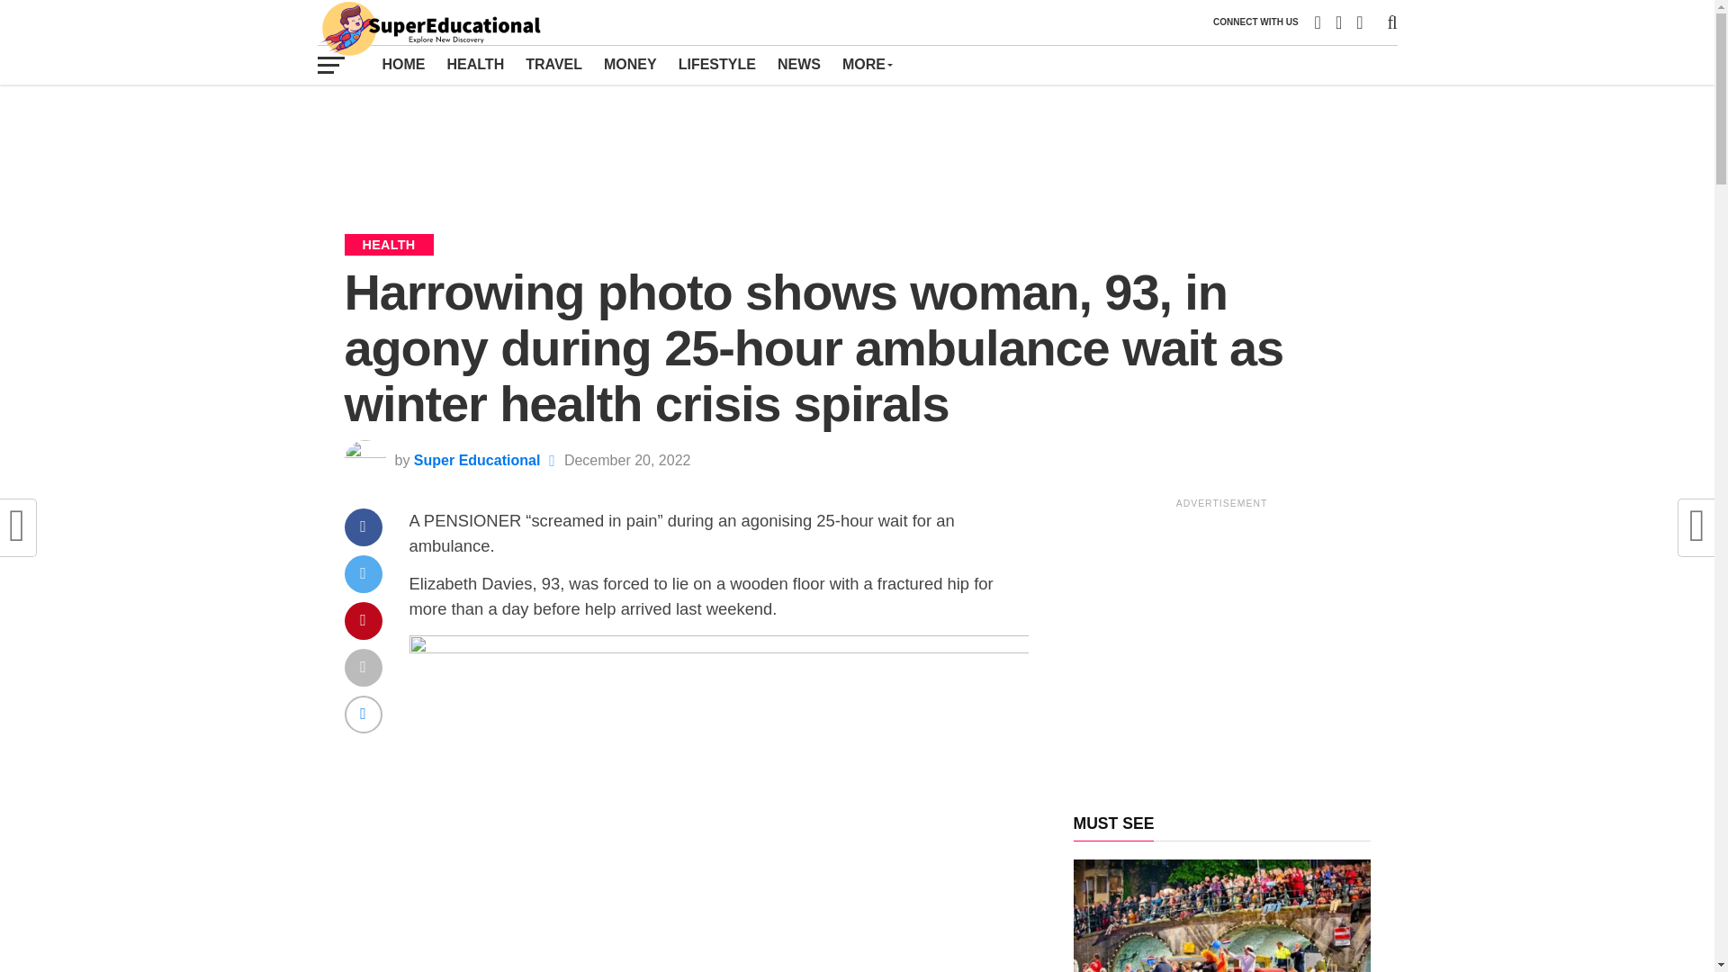 Image resolution: width=1728 pixels, height=972 pixels. What do you see at coordinates (475, 64) in the screenshot?
I see `HEALTH` at bounding box center [475, 64].